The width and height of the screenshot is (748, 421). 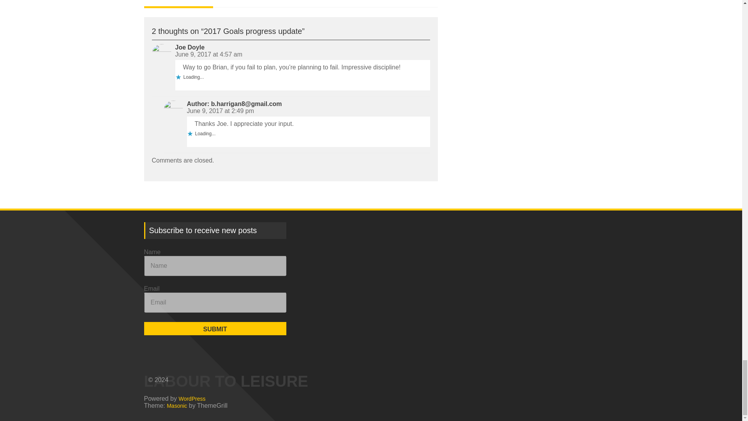 What do you see at coordinates (209, 54) in the screenshot?
I see `June 9, 2017 at 4:57 am` at bounding box center [209, 54].